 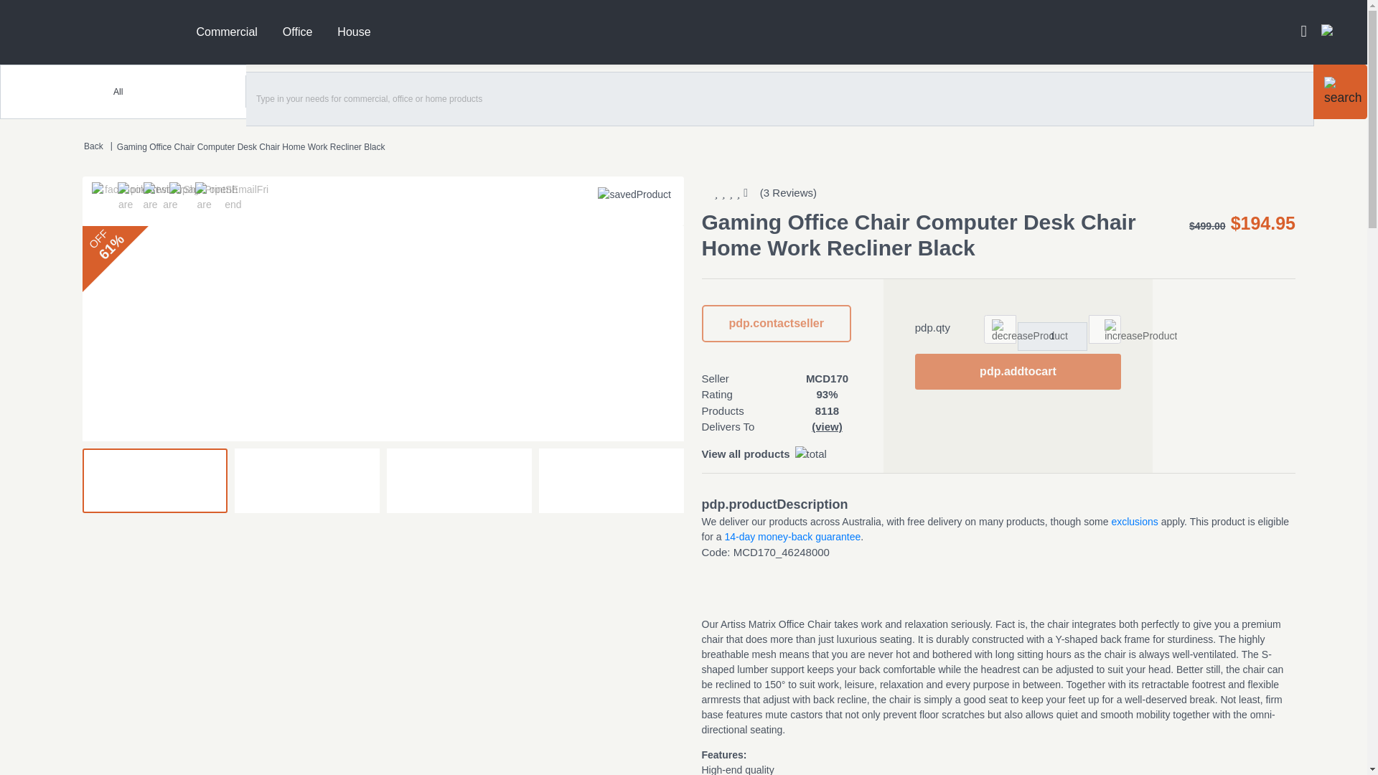 What do you see at coordinates (1052, 337) in the screenshot?
I see `1` at bounding box center [1052, 337].